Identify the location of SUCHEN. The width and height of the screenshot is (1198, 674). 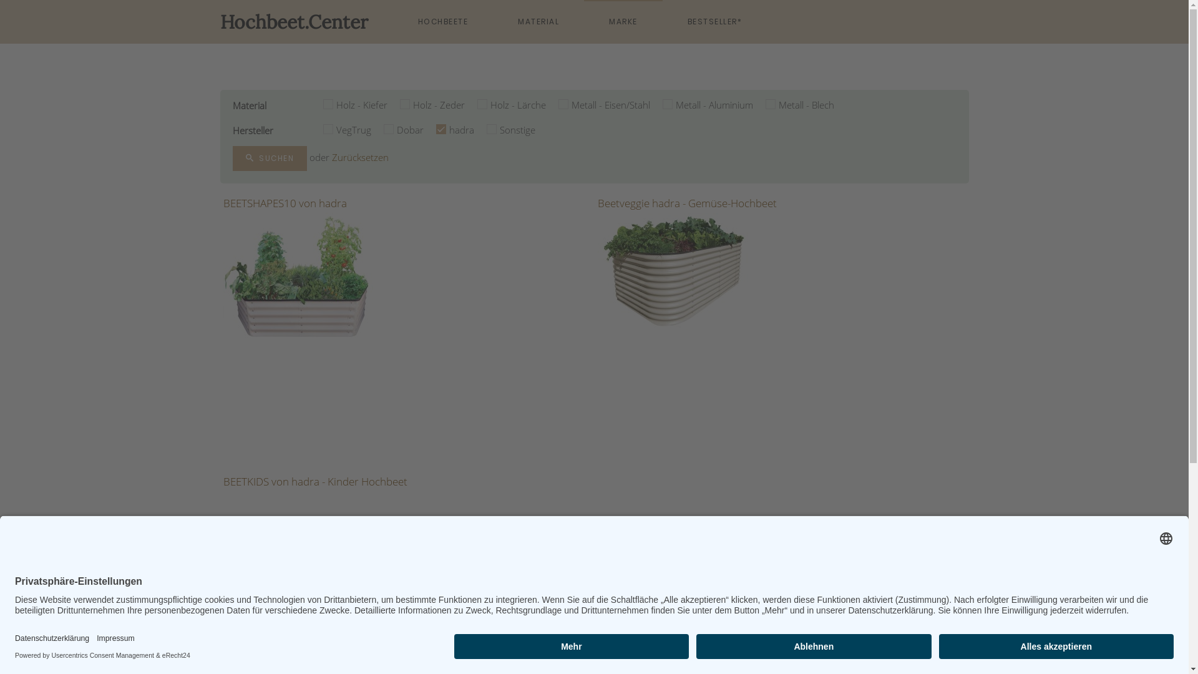
(270, 159).